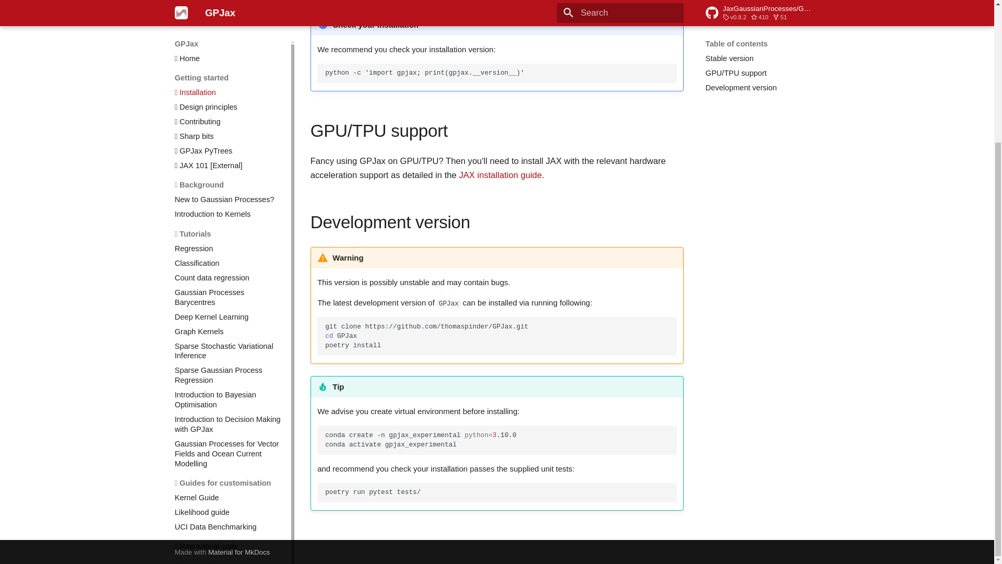 The image size is (1002, 564). Describe the element at coordinates (229, 208) in the screenshot. I see `Sparse Gaussian Process Regression` at that location.